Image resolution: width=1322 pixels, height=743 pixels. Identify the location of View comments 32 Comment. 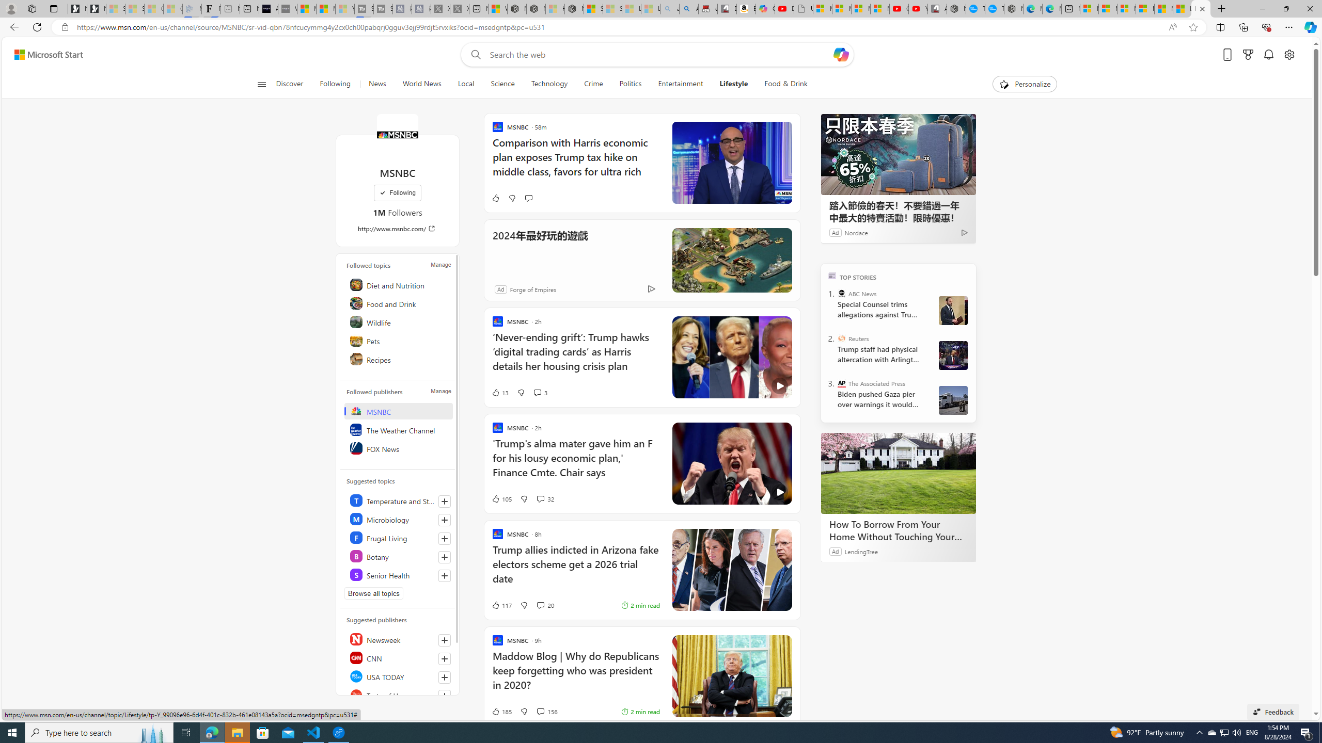
(544, 498).